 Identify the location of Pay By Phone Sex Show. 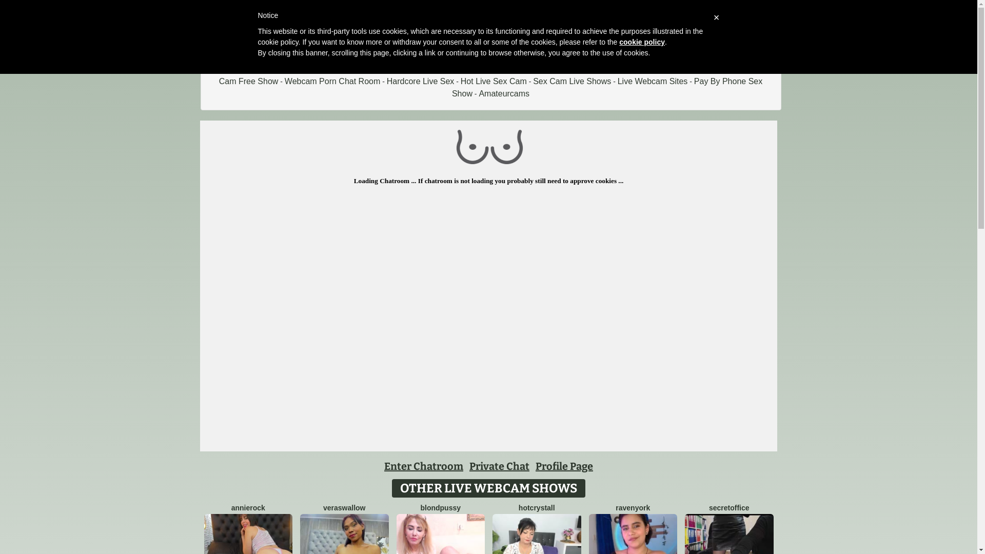
(607, 87).